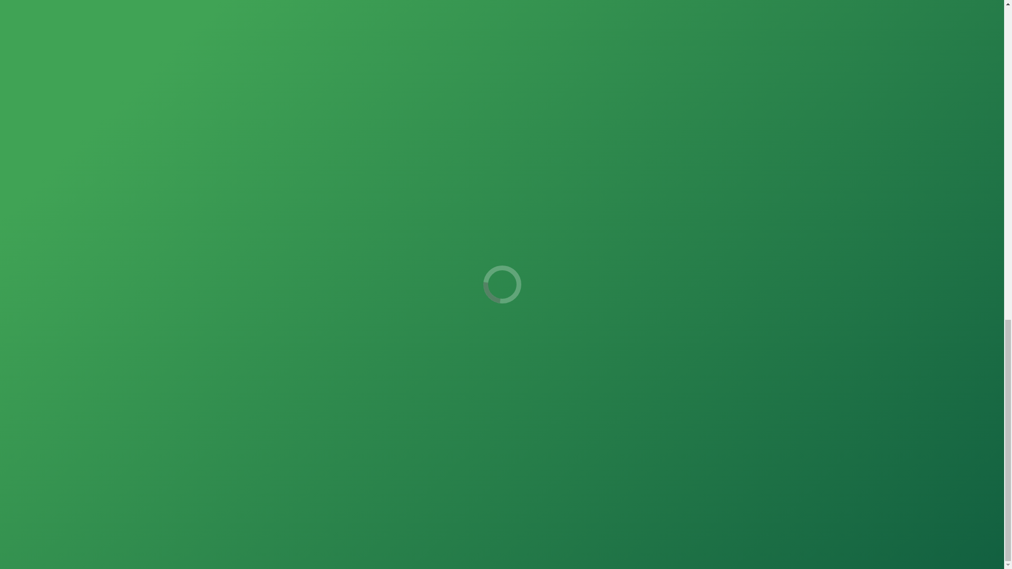 This screenshot has width=1012, height=569. What do you see at coordinates (486, 280) in the screenshot?
I see `Twitter` at bounding box center [486, 280].